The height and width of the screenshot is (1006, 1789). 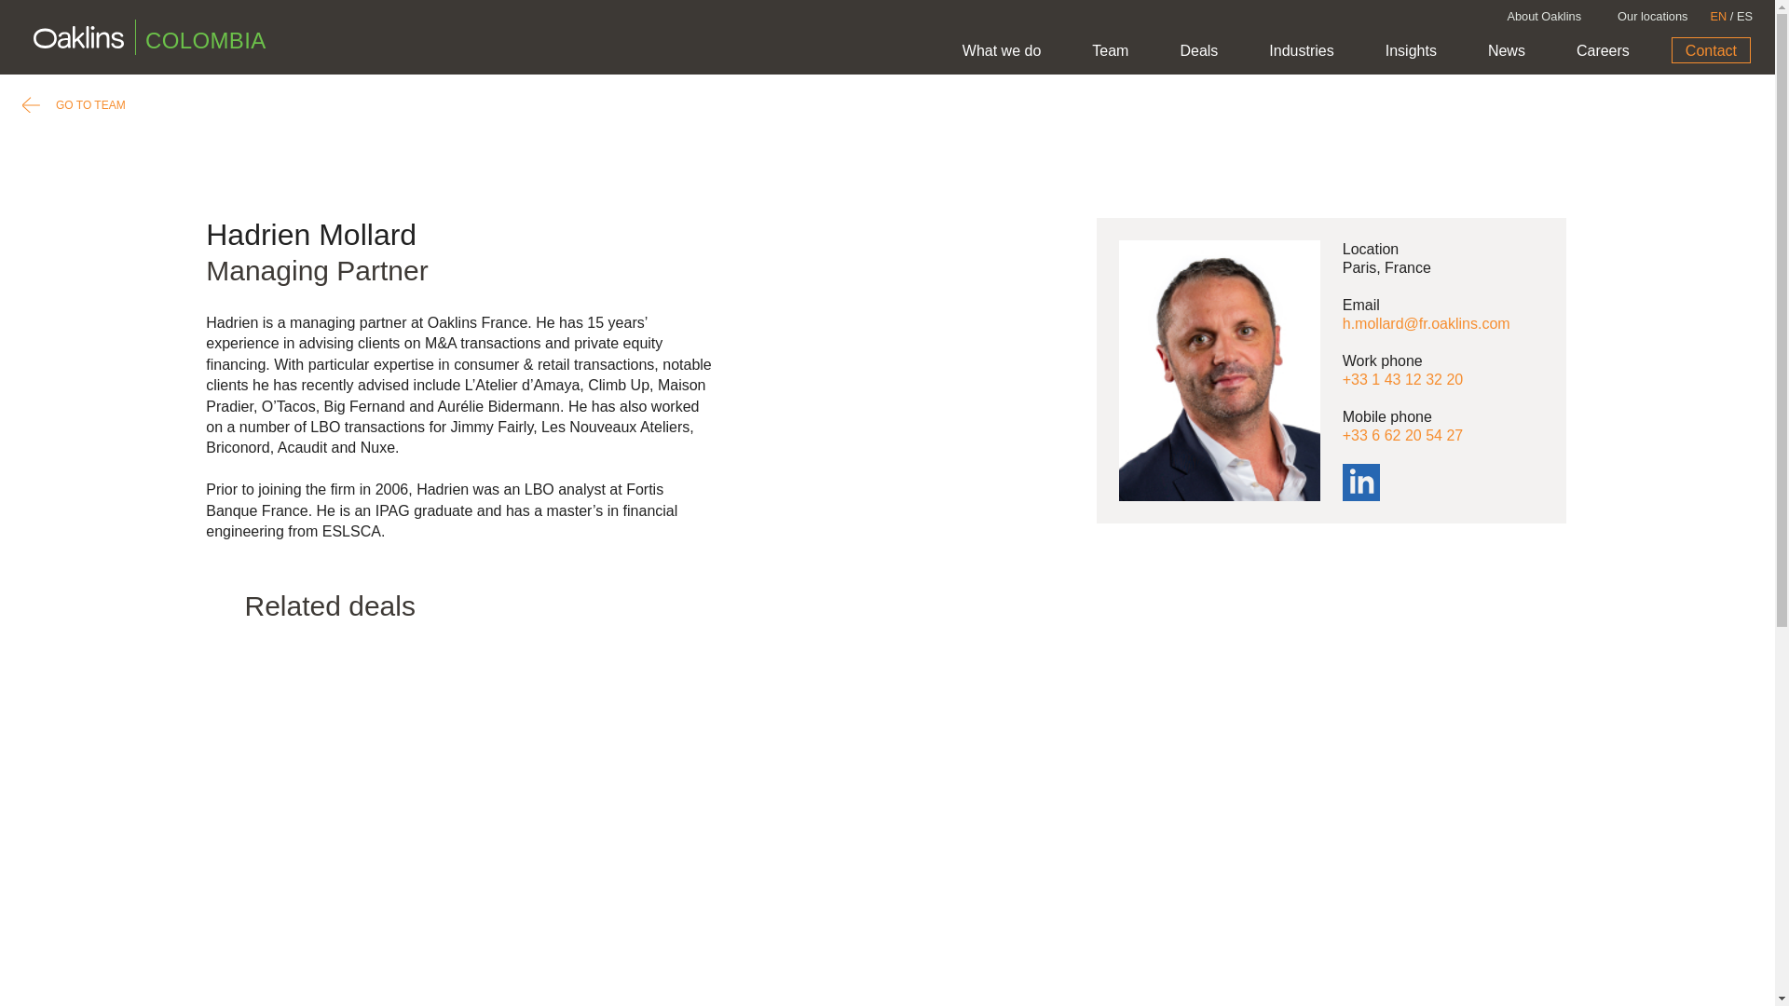 What do you see at coordinates (1301, 52) in the screenshot?
I see `Industries` at bounding box center [1301, 52].